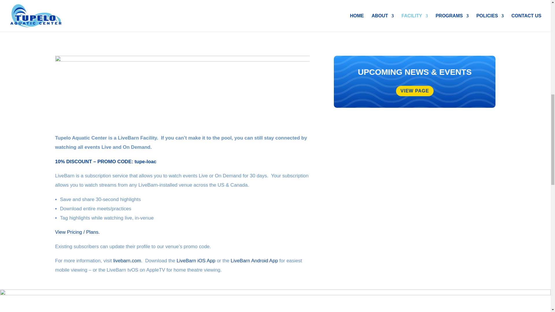  What do you see at coordinates (196, 261) in the screenshot?
I see `LiveBarn iOS App` at bounding box center [196, 261].